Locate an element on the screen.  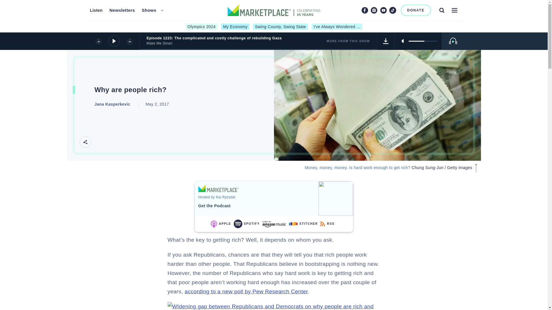
TikTok is located at coordinates (393, 10).